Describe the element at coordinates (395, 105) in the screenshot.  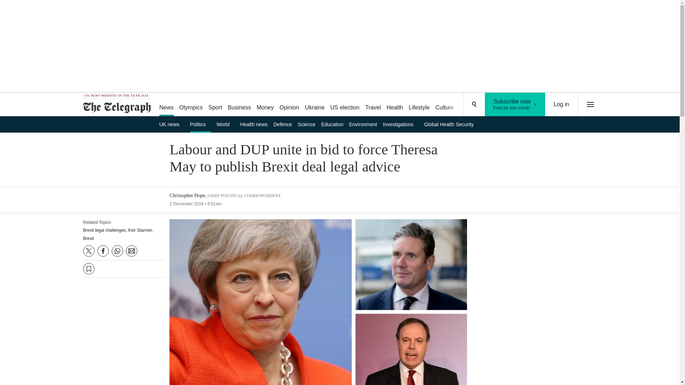
I see `Health` at that location.